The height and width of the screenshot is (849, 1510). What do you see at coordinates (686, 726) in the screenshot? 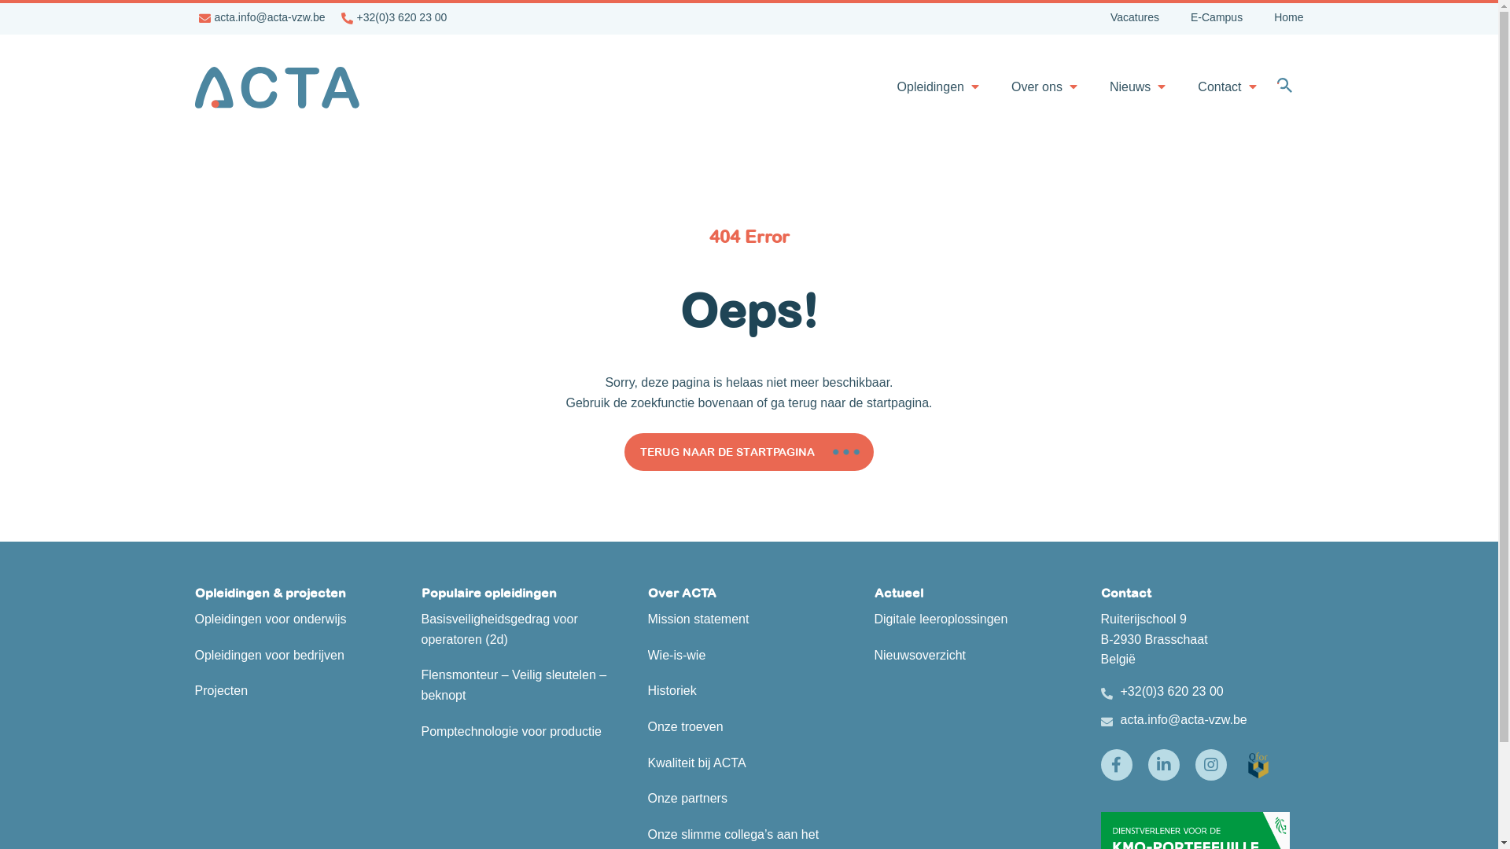
I see `Onze troeven` at bounding box center [686, 726].